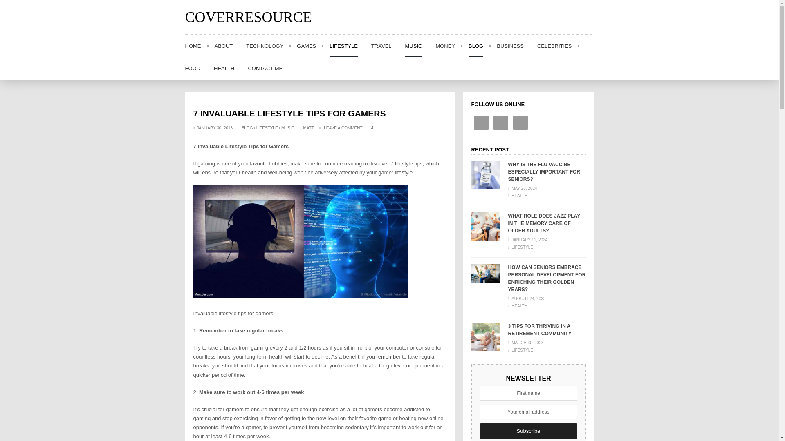  I want to click on CoverResource, so click(248, 17).